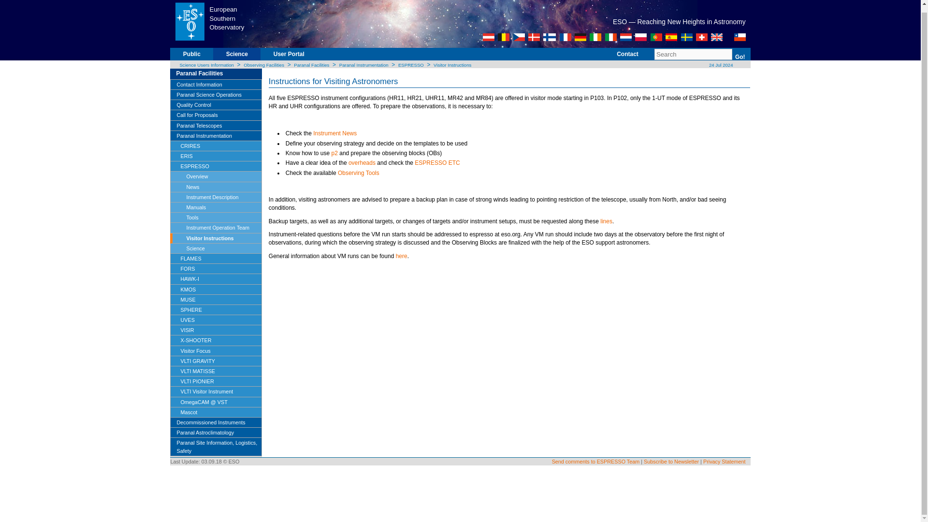 The width and height of the screenshot is (928, 522). What do you see at coordinates (519, 37) in the screenshot?
I see `Czech Republic` at bounding box center [519, 37].